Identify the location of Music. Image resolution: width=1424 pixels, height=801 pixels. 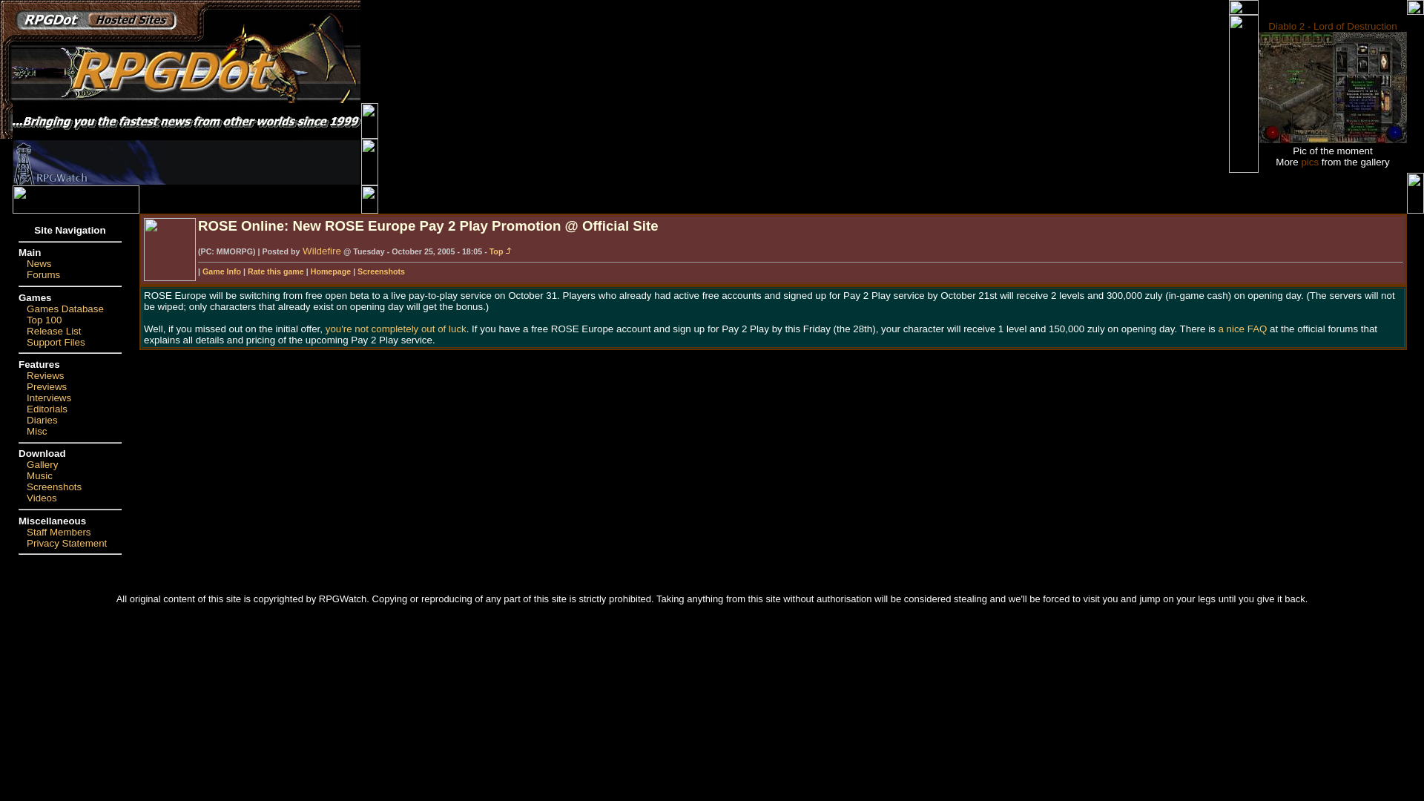
(40, 475).